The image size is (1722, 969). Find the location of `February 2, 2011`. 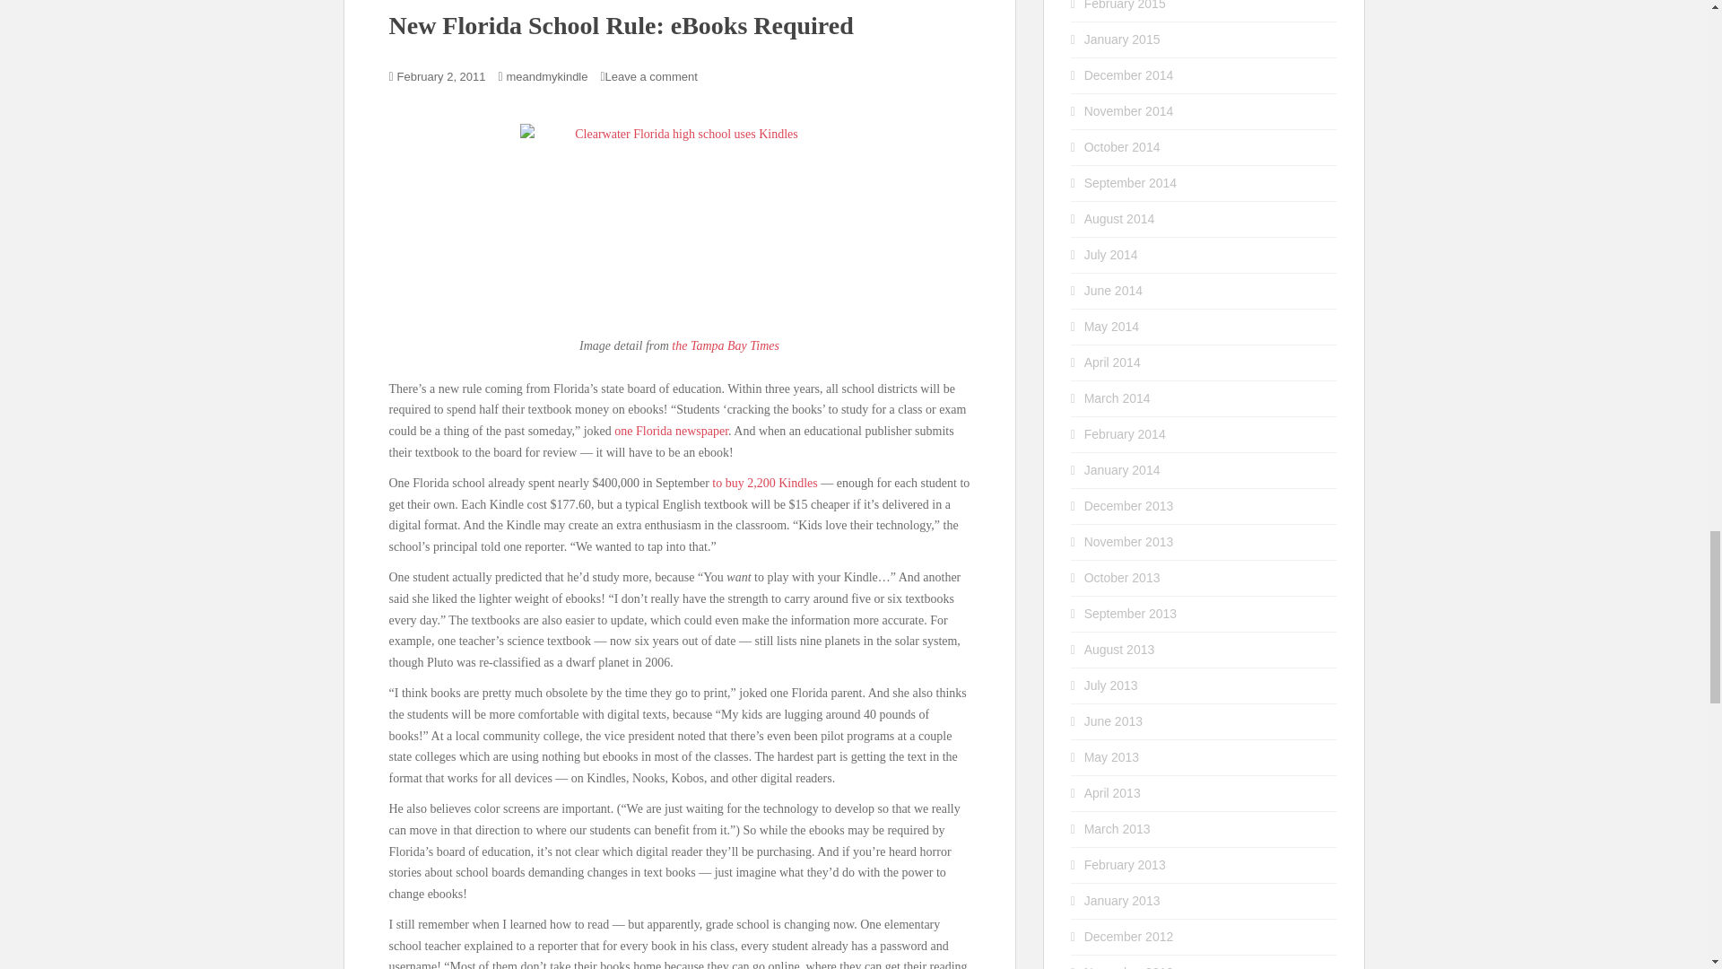

February 2, 2011 is located at coordinates (441, 75).